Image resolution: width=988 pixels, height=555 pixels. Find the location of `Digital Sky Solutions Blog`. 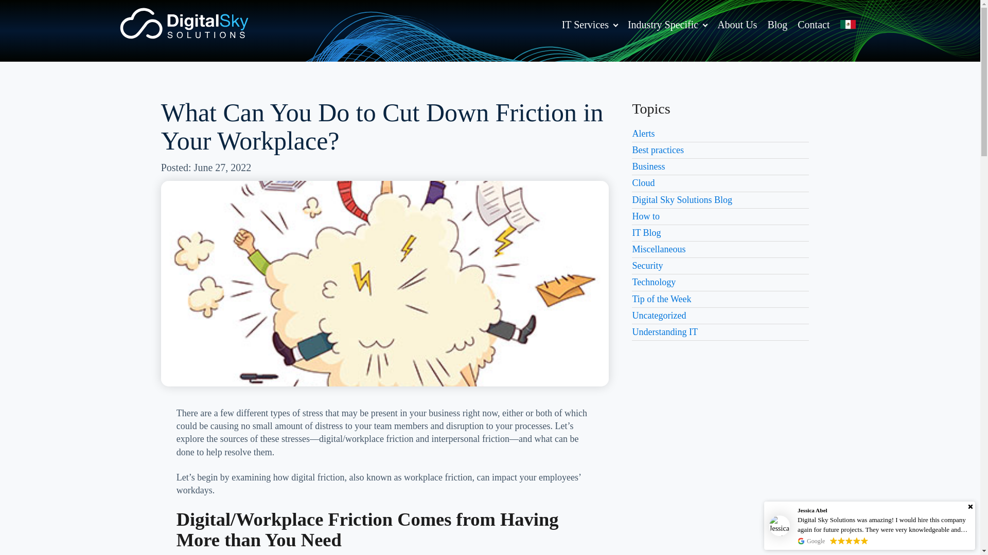

Digital Sky Solutions Blog is located at coordinates (682, 199).